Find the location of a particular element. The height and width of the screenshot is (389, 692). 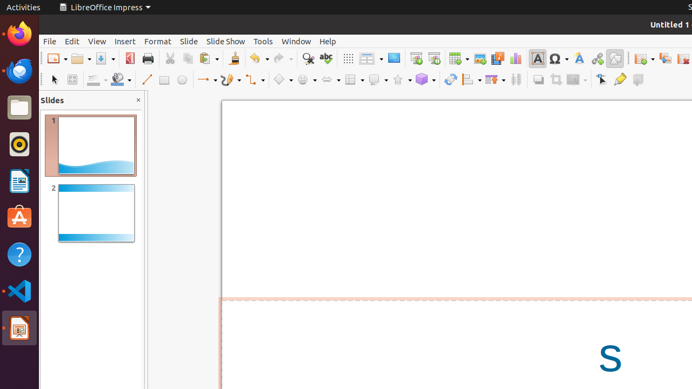

Display Views is located at coordinates (371, 59).